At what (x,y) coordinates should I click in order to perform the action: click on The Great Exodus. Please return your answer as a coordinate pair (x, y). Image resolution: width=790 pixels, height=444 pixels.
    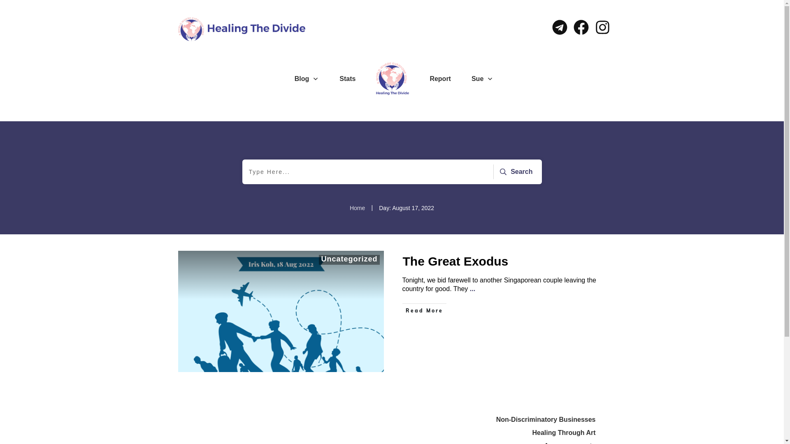
    Looking at the image, I should click on (455, 261).